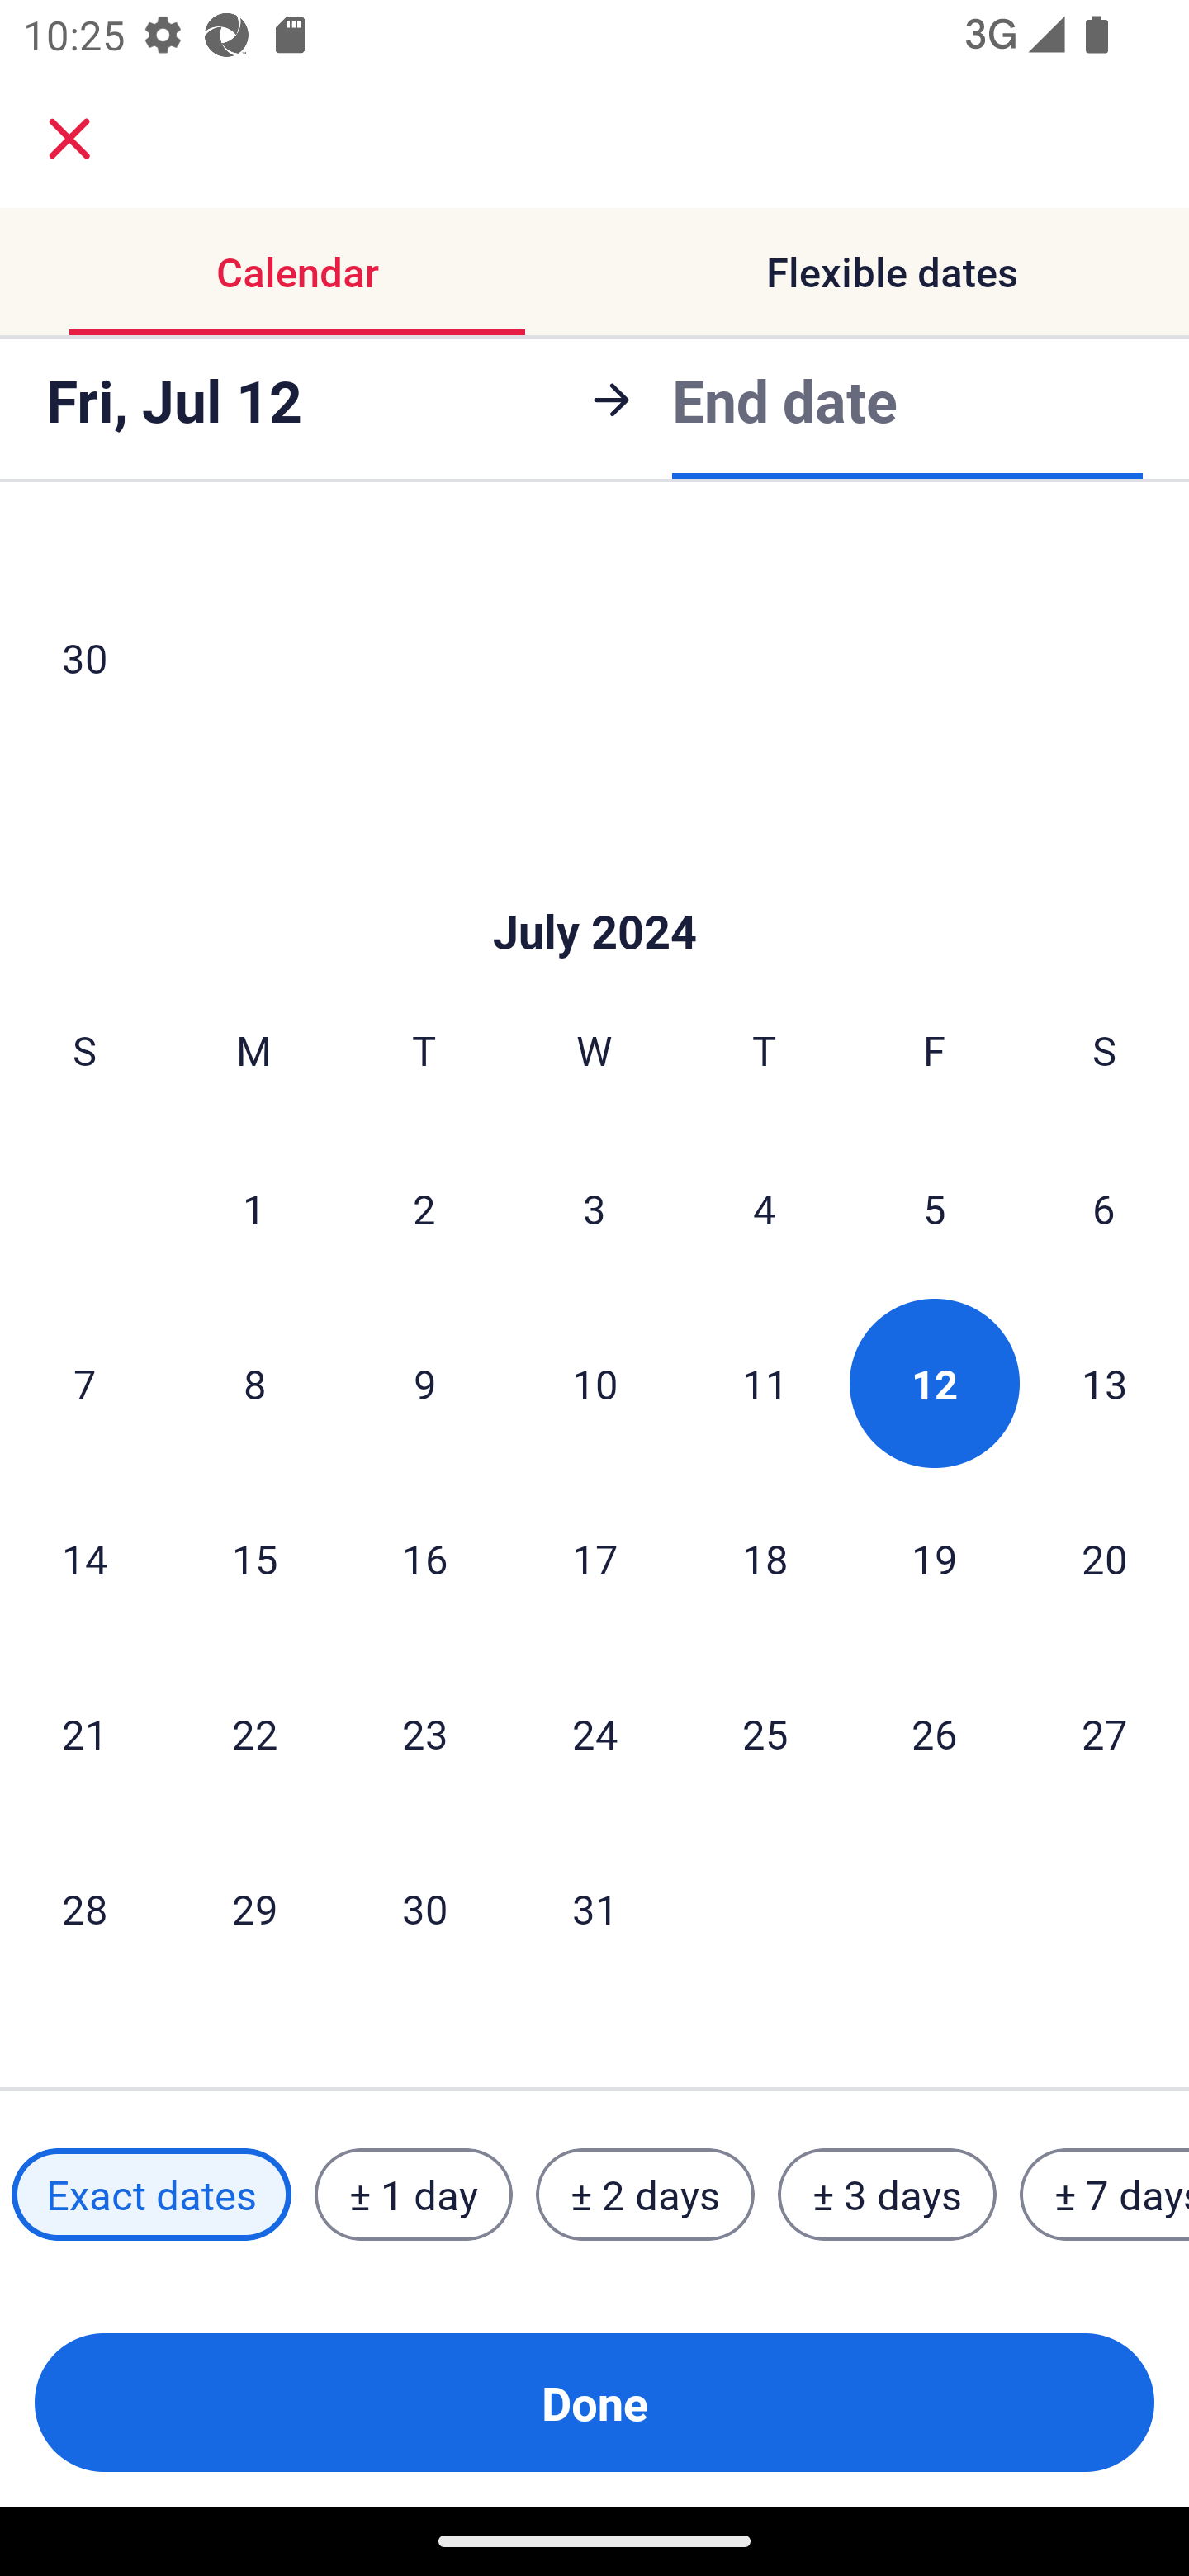 The image size is (1189, 2576). I want to click on 1 Monday, July 1, 2024, so click(253, 1208).